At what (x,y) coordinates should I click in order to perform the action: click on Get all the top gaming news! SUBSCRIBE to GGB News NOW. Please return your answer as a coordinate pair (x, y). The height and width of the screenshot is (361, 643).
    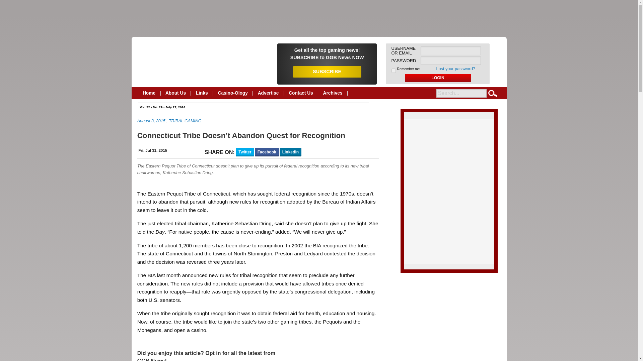
    Looking at the image, I should click on (327, 53).